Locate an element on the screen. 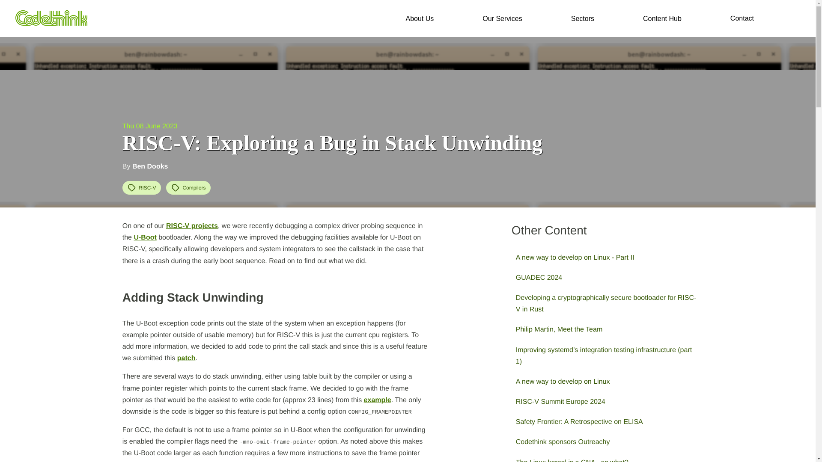  Permalink to The Linux kernel is a CNA - so what? is located at coordinates (606, 457).